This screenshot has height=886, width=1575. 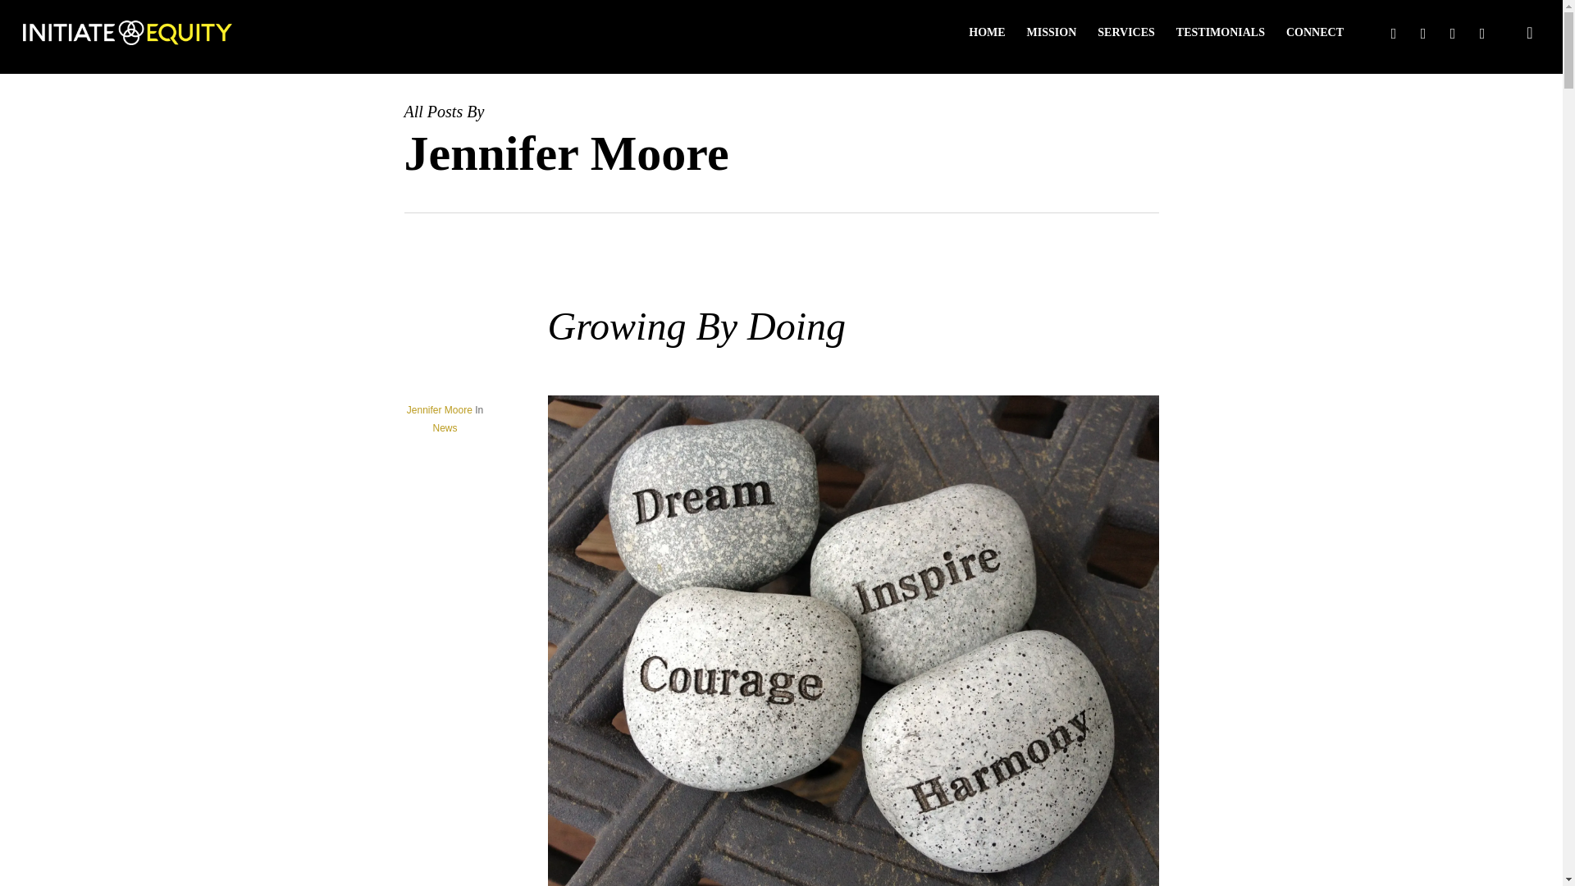 I want to click on Growing By Doing, so click(x=697, y=327).